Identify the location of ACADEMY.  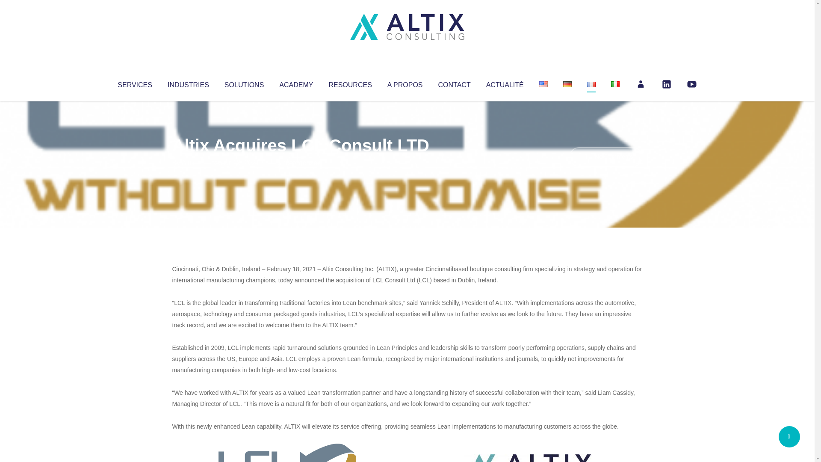
(296, 83).